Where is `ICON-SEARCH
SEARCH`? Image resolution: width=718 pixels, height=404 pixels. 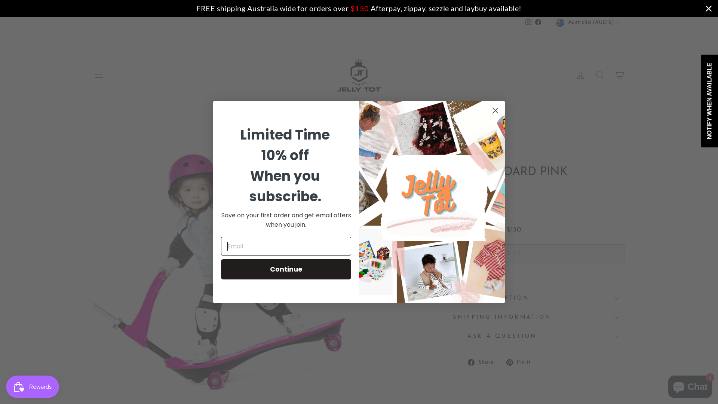
ICON-SEARCH
SEARCH is located at coordinates (600, 75).